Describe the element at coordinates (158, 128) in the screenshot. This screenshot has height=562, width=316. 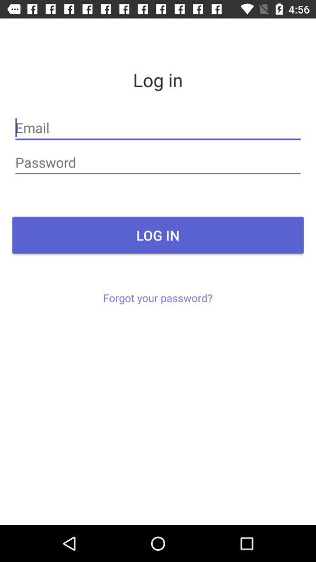
I see `open the item below log in` at that location.